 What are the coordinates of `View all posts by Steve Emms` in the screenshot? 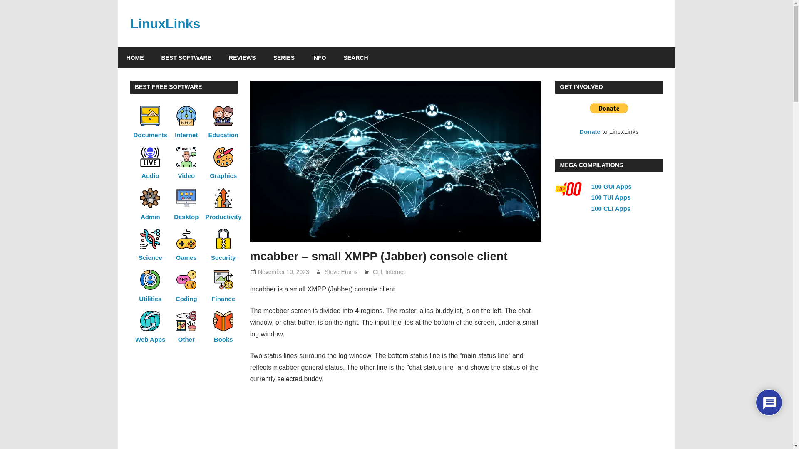 It's located at (340, 272).